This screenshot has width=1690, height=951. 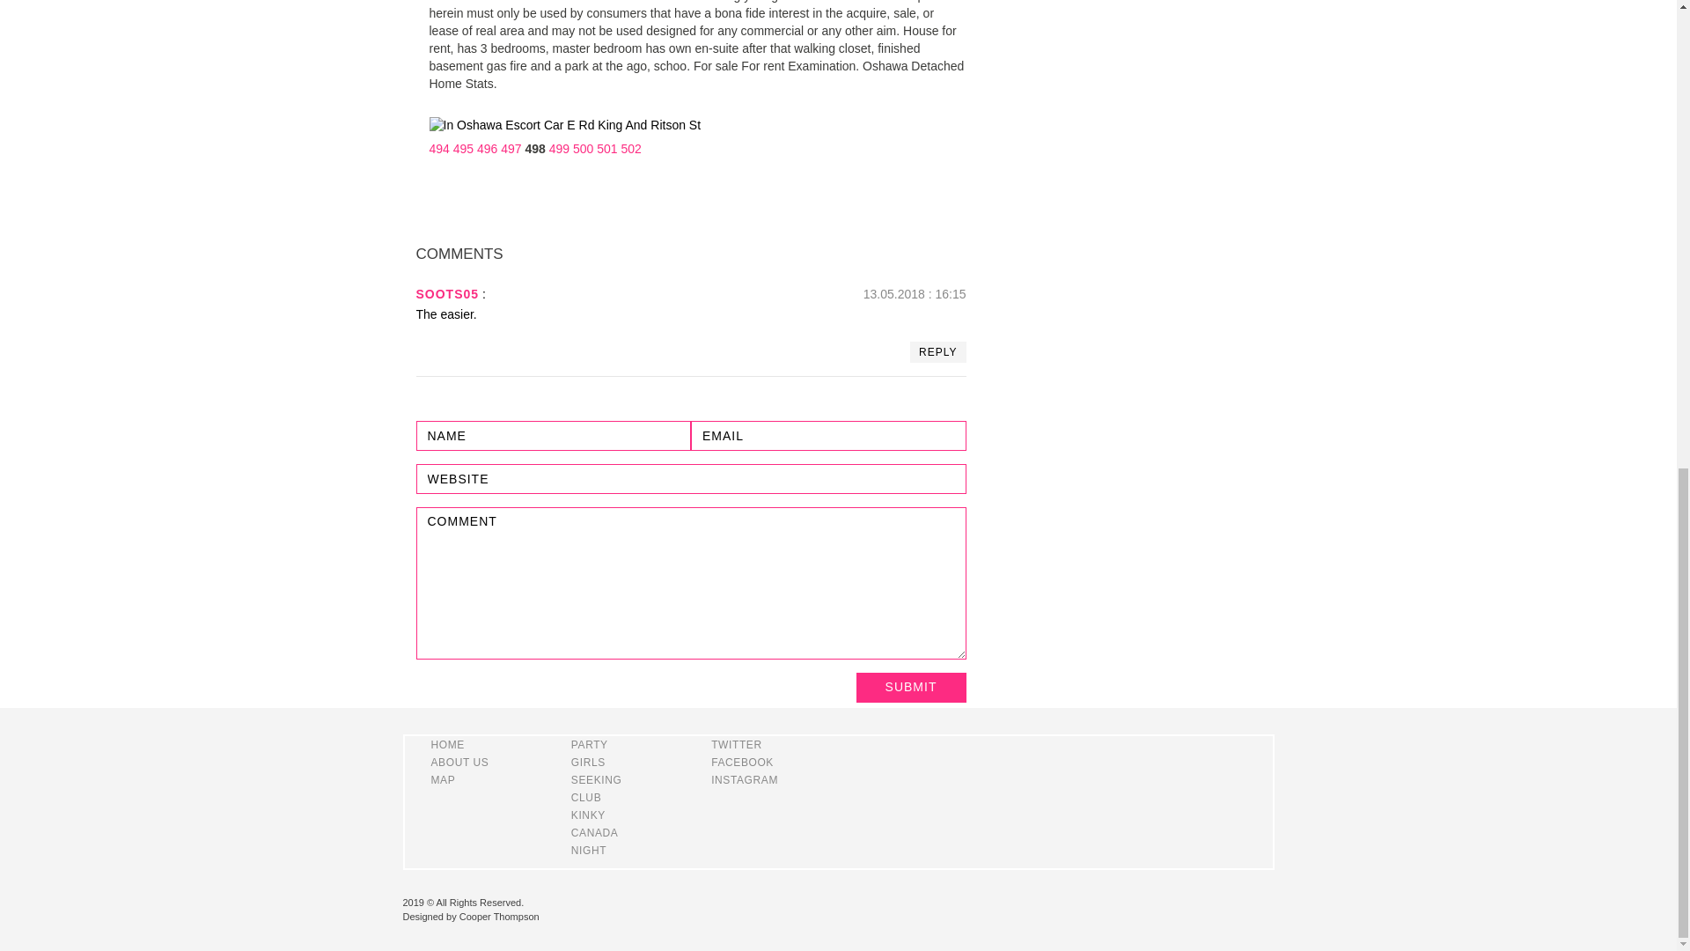 What do you see at coordinates (606, 148) in the screenshot?
I see `501` at bounding box center [606, 148].